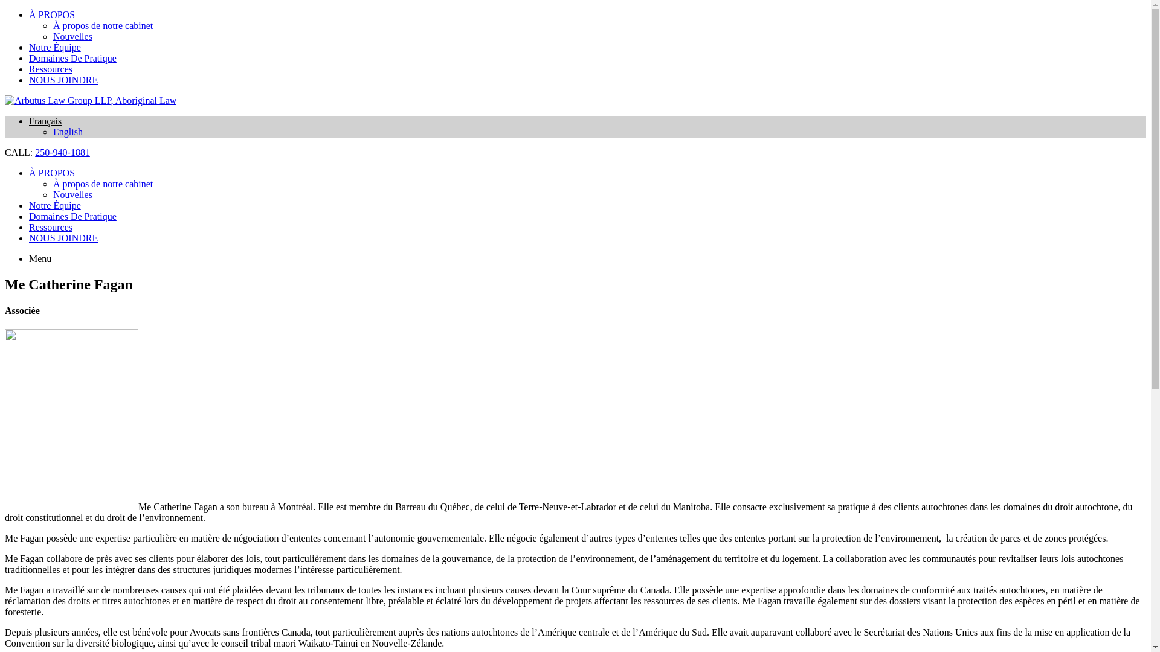  Describe the element at coordinates (72, 216) in the screenshot. I see `Domaines De Pratique` at that location.